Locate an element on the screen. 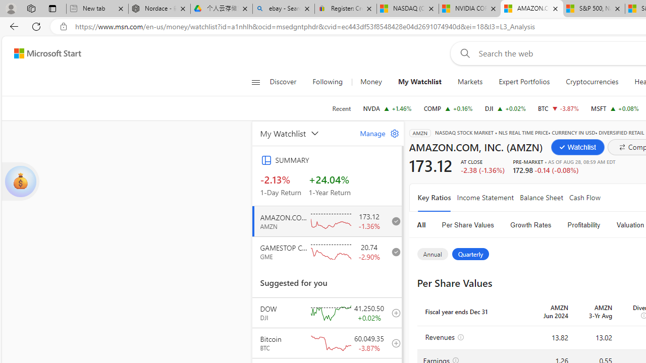  Register: Create a personal eBay account is located at coordinates (345, 9).